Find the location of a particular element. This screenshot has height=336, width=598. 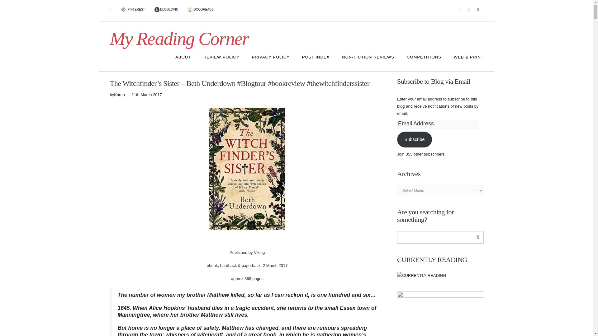

NON-FICTION REVIEWS is located at coordinates (368, 57).